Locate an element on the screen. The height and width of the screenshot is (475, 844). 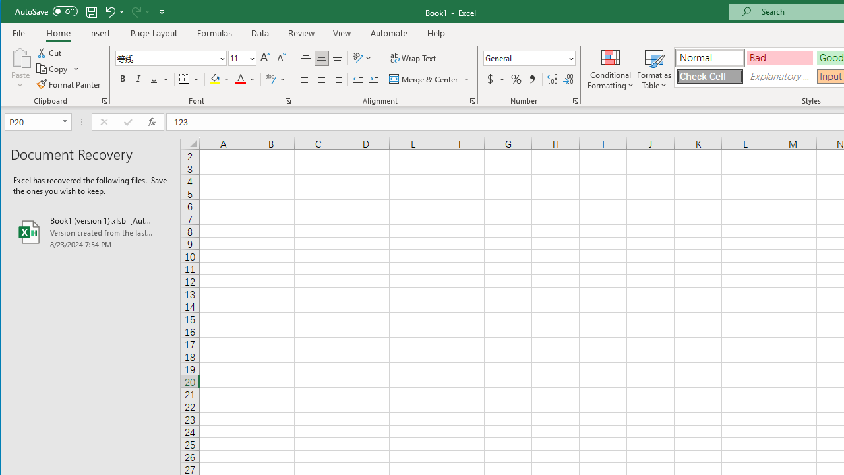
Font Color is located at coordinates (245, 79).